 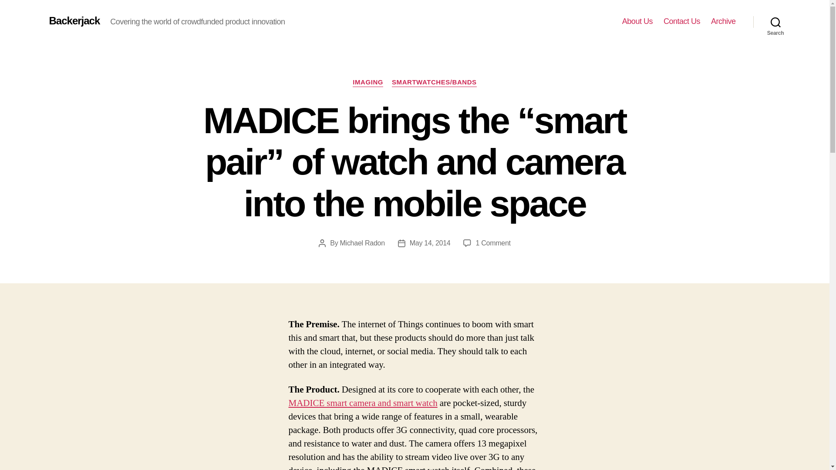 I want to click on Archive, so click(x=723, y=21).